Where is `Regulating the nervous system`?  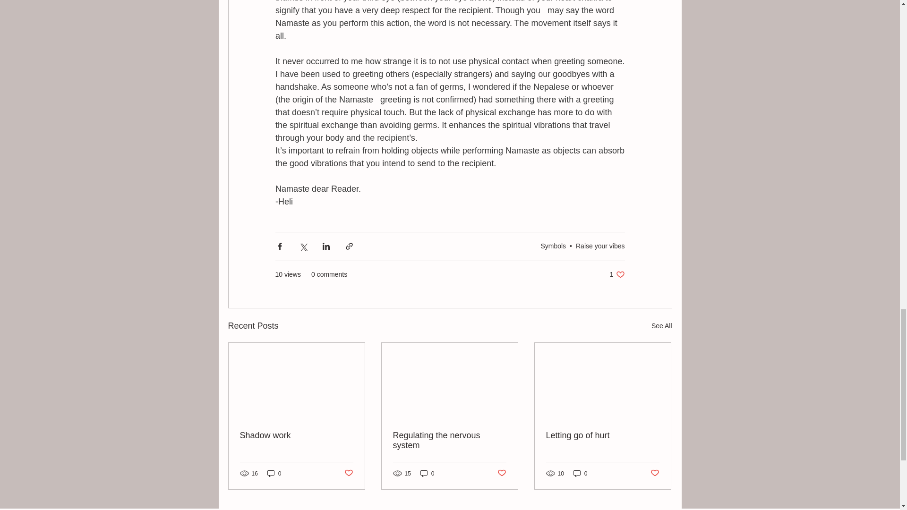 Regulating the nervous system is located at coordinates (449, 440).